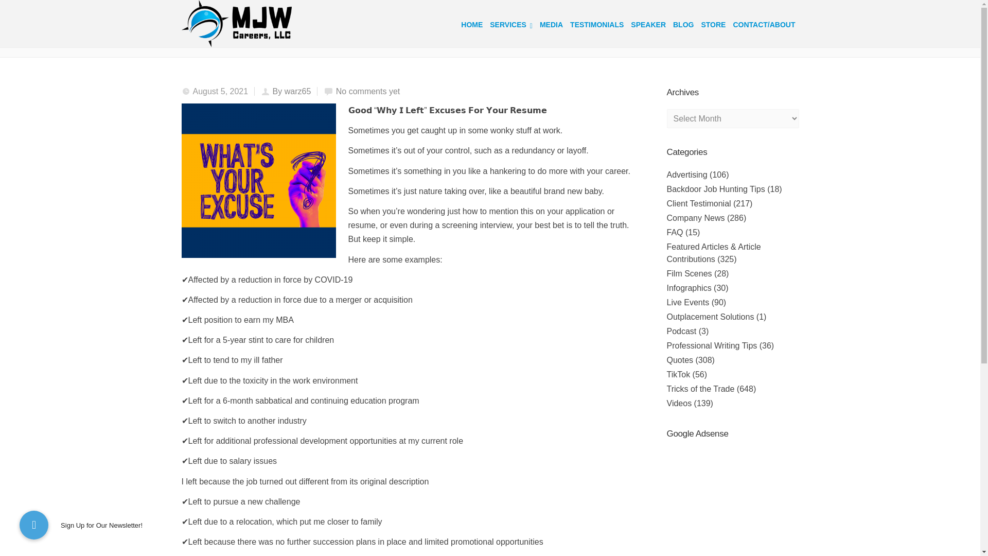  I want to click on FAQ, so click(675, 232).